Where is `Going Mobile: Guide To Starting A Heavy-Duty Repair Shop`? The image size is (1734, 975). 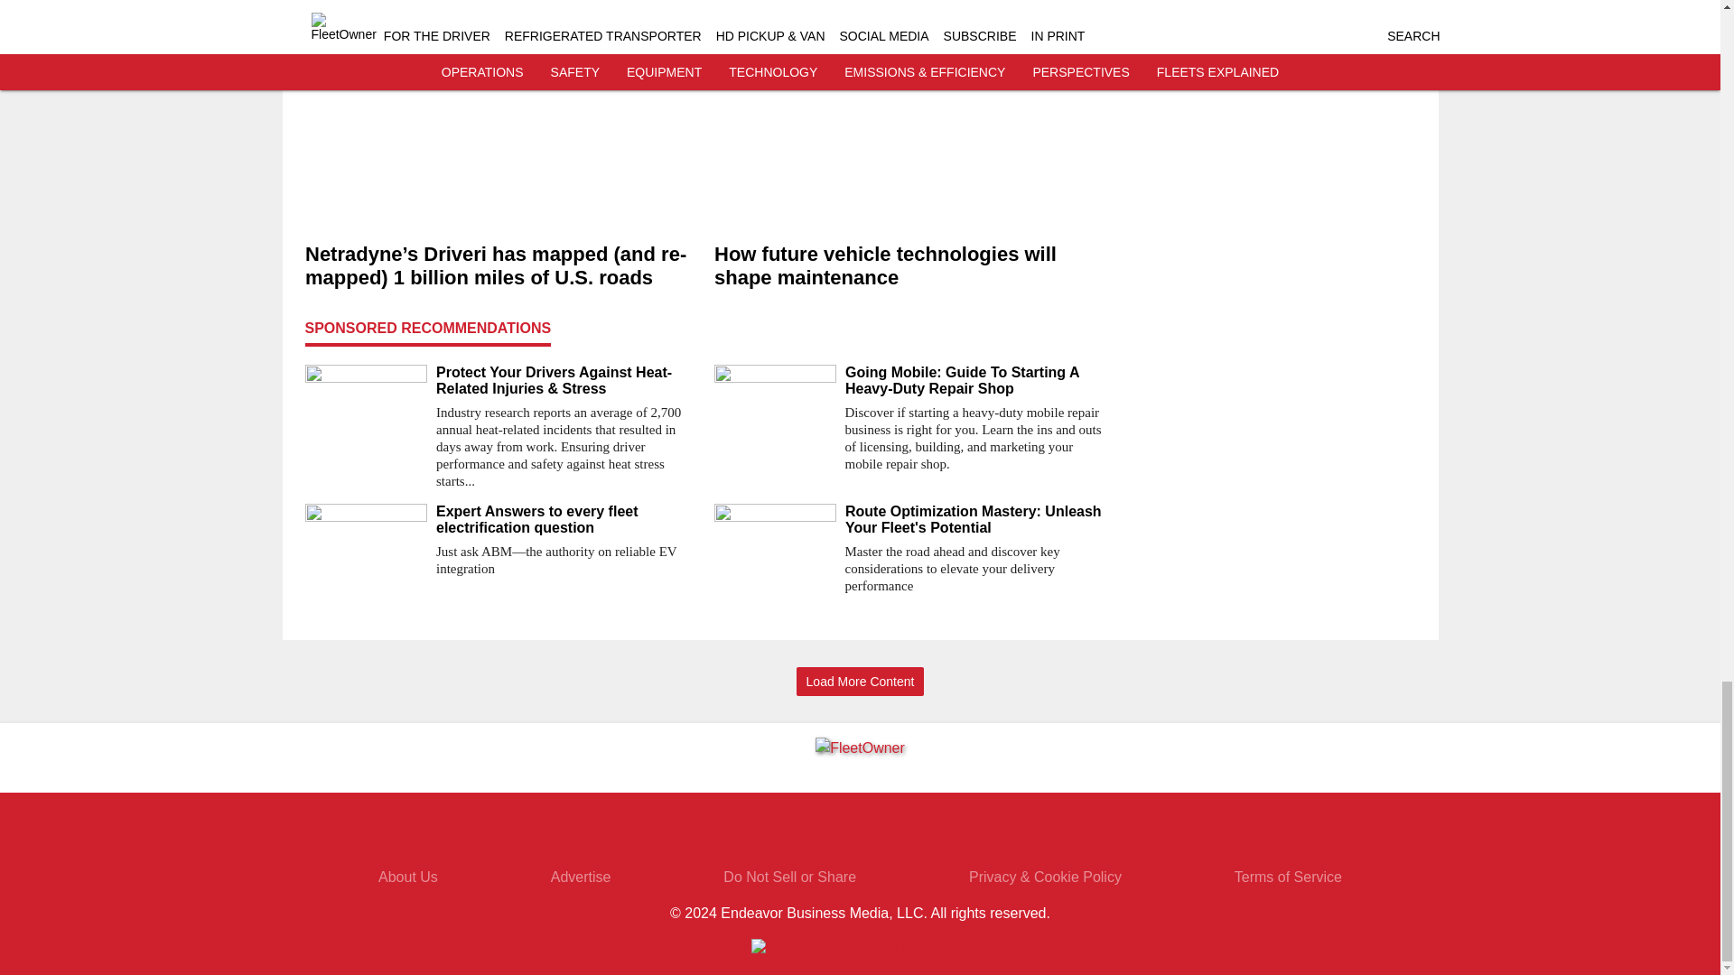 Going Mobile: Guide To Starting A Heavy-Duty Repair Shop is located at coordinates (977, 380).